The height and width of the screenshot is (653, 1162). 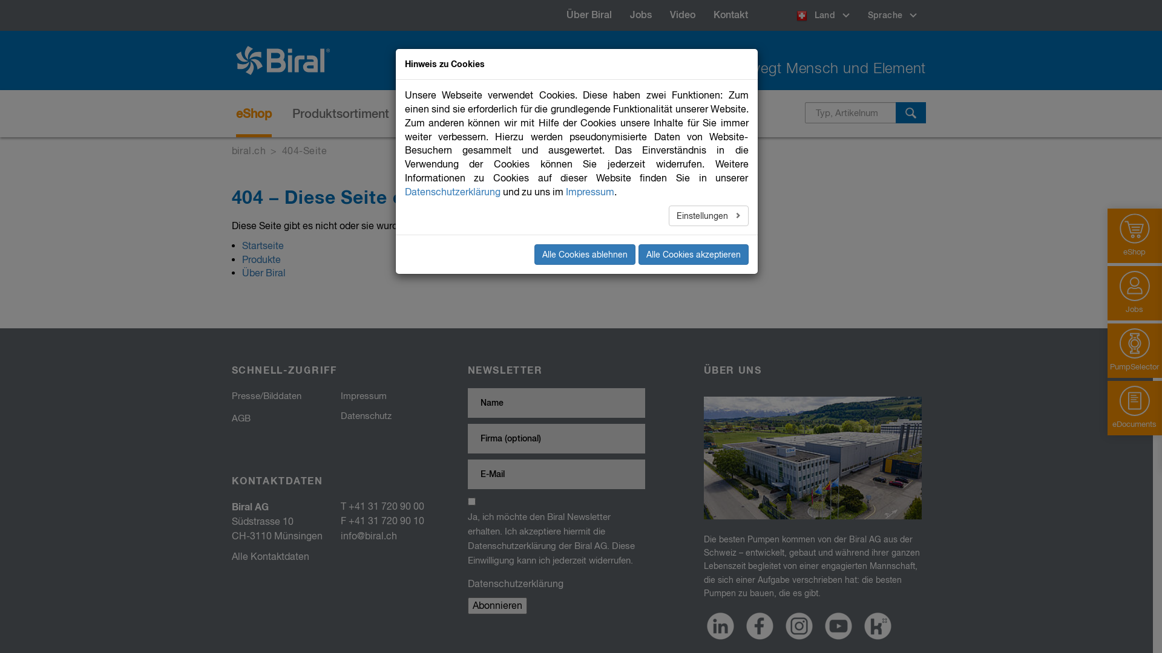 What do you see at coordinates (248, 151) in the screenshot?
I see `biral.ch` at bounding box center [248, 151].